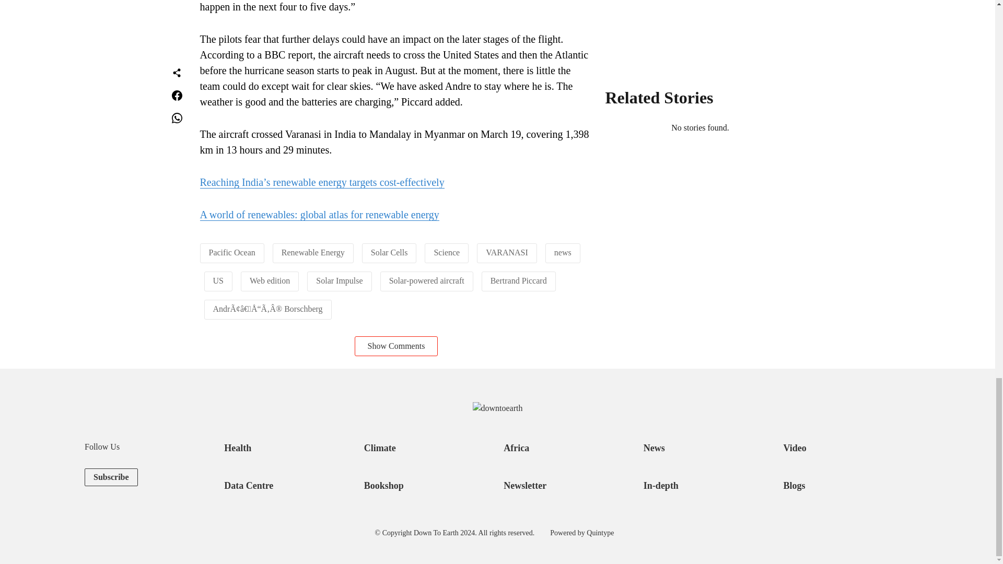 This screenshot has height=564, width=1003. I want to click on Science, so click(446, 253).